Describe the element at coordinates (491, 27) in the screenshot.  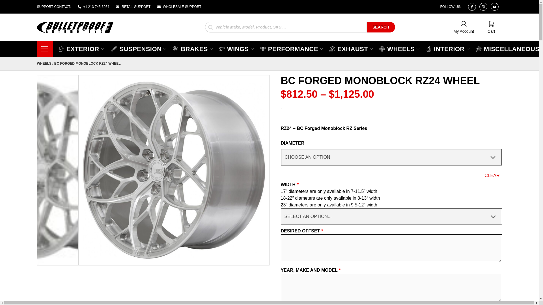
I see `WHOLESALE SUPPORT` at that location.